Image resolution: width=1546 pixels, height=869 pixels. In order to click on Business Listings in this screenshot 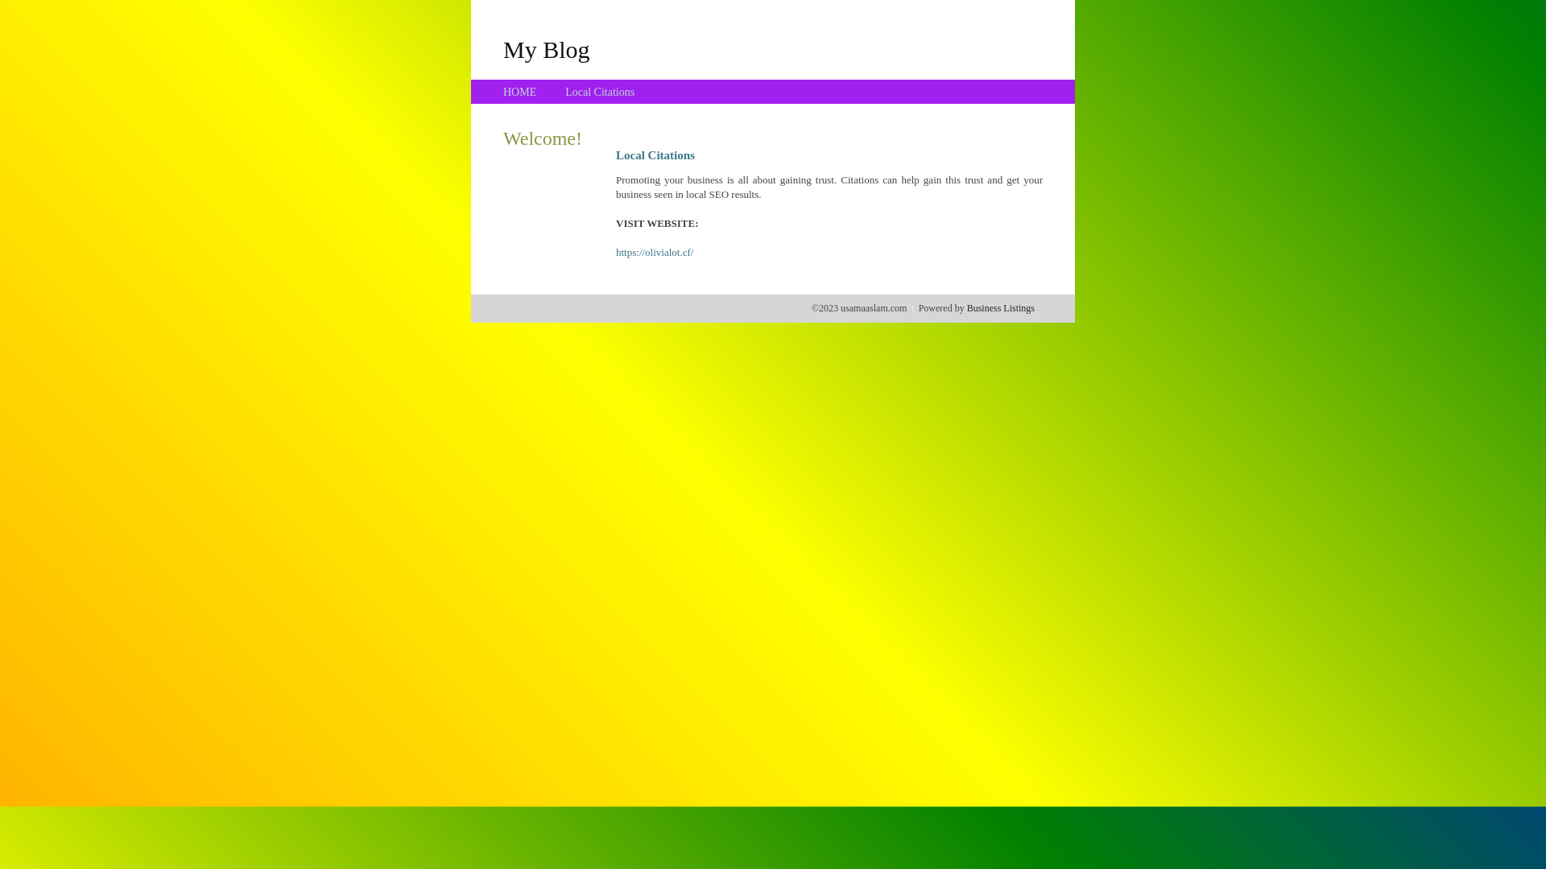, I will do `click(1001, 308)`.